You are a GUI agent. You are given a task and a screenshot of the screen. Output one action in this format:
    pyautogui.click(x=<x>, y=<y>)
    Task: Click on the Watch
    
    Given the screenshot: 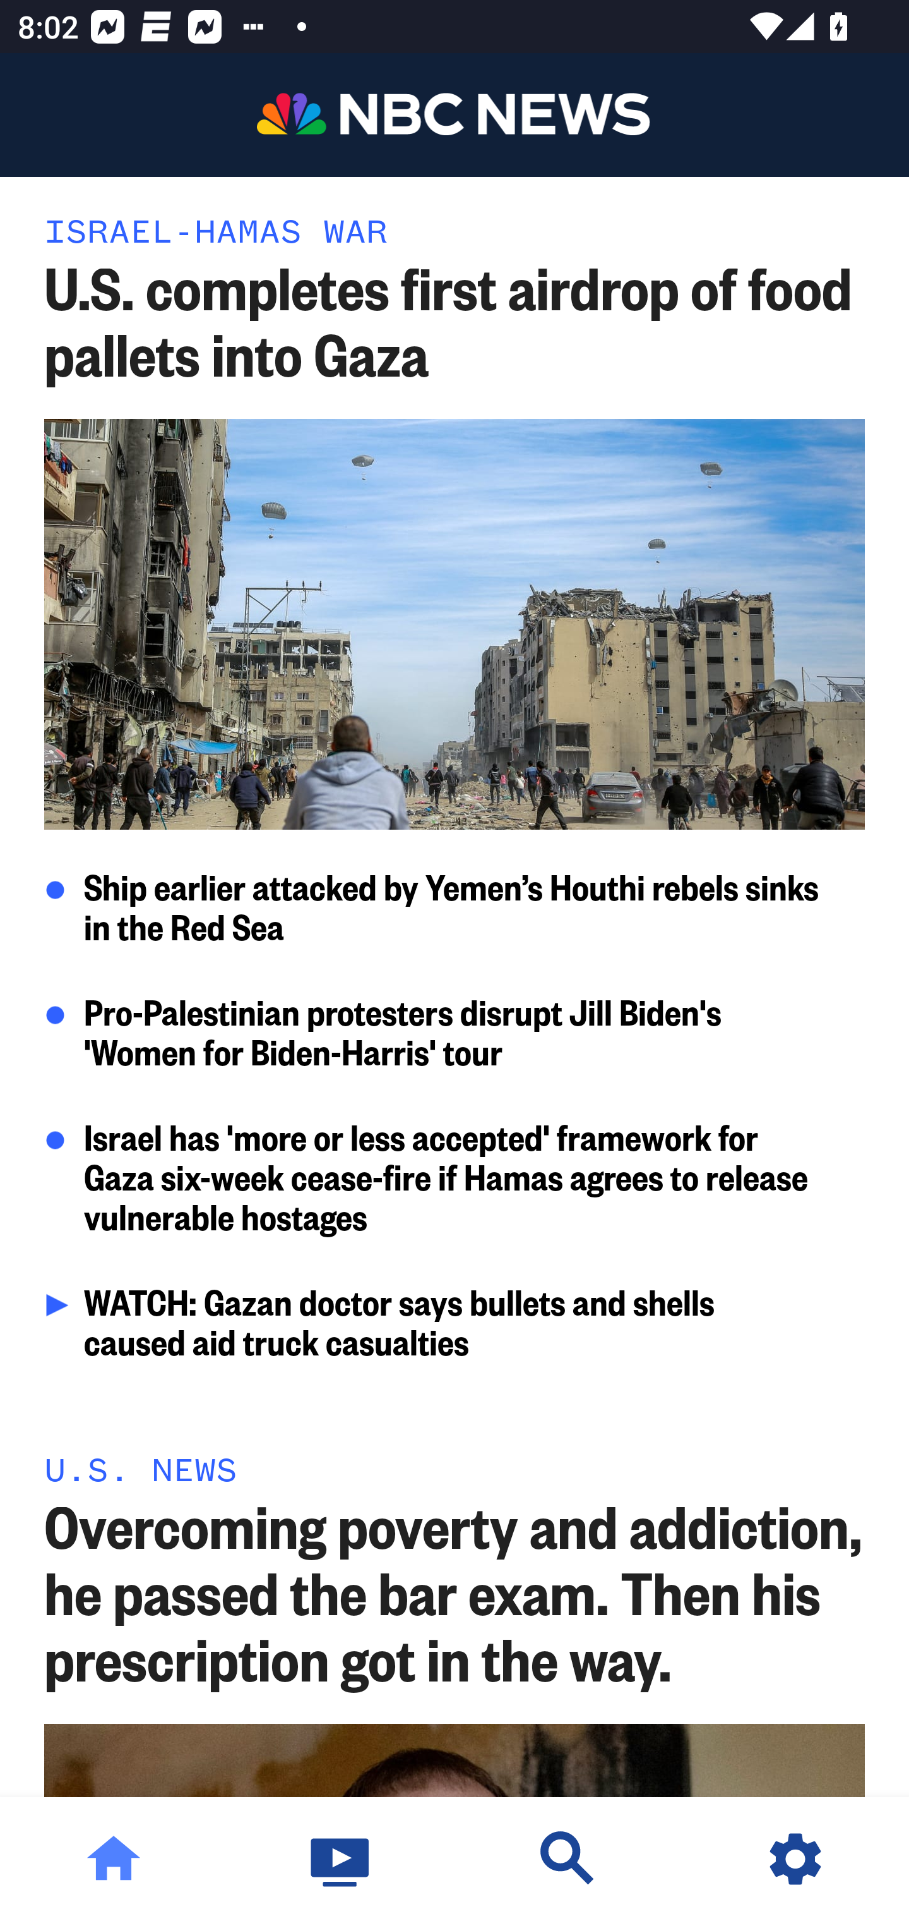 What is the action you would take?
    pyautogui.click(x=341, y=1859)
    